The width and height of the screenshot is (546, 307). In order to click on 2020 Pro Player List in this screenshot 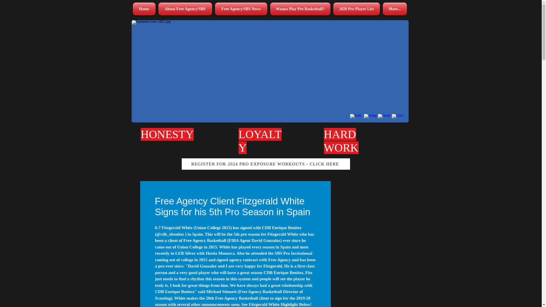, I will do `click(356, 9)`.